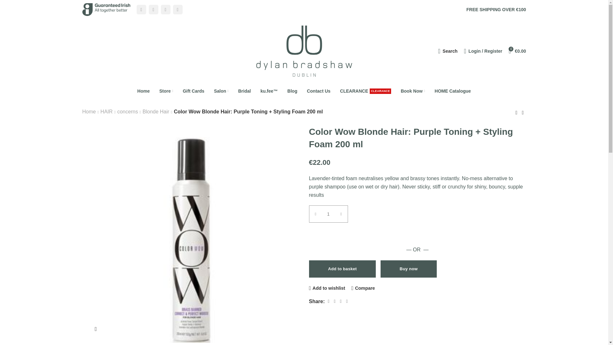  Describe the element at coordinates (245, 91) in the screenshot. I see `Bridal` at that location.